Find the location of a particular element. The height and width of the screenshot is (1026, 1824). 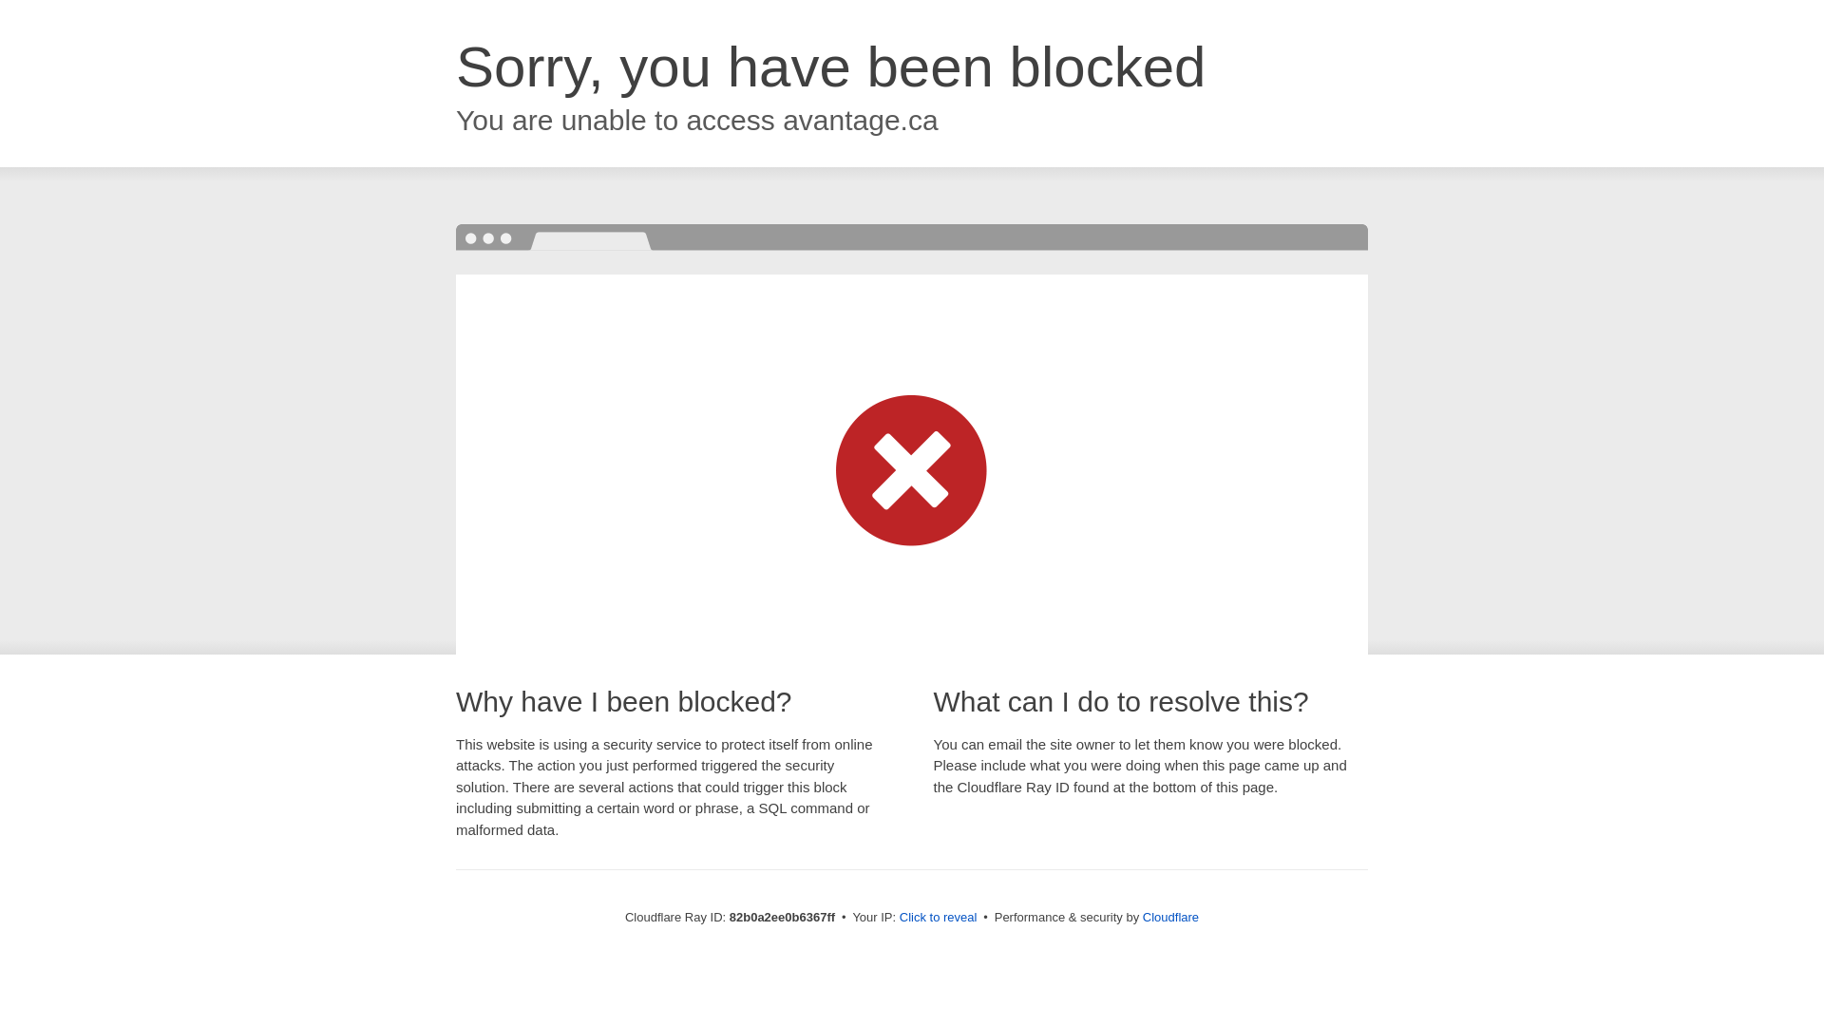

Cloudflare is located at coordinates (1170, 918).